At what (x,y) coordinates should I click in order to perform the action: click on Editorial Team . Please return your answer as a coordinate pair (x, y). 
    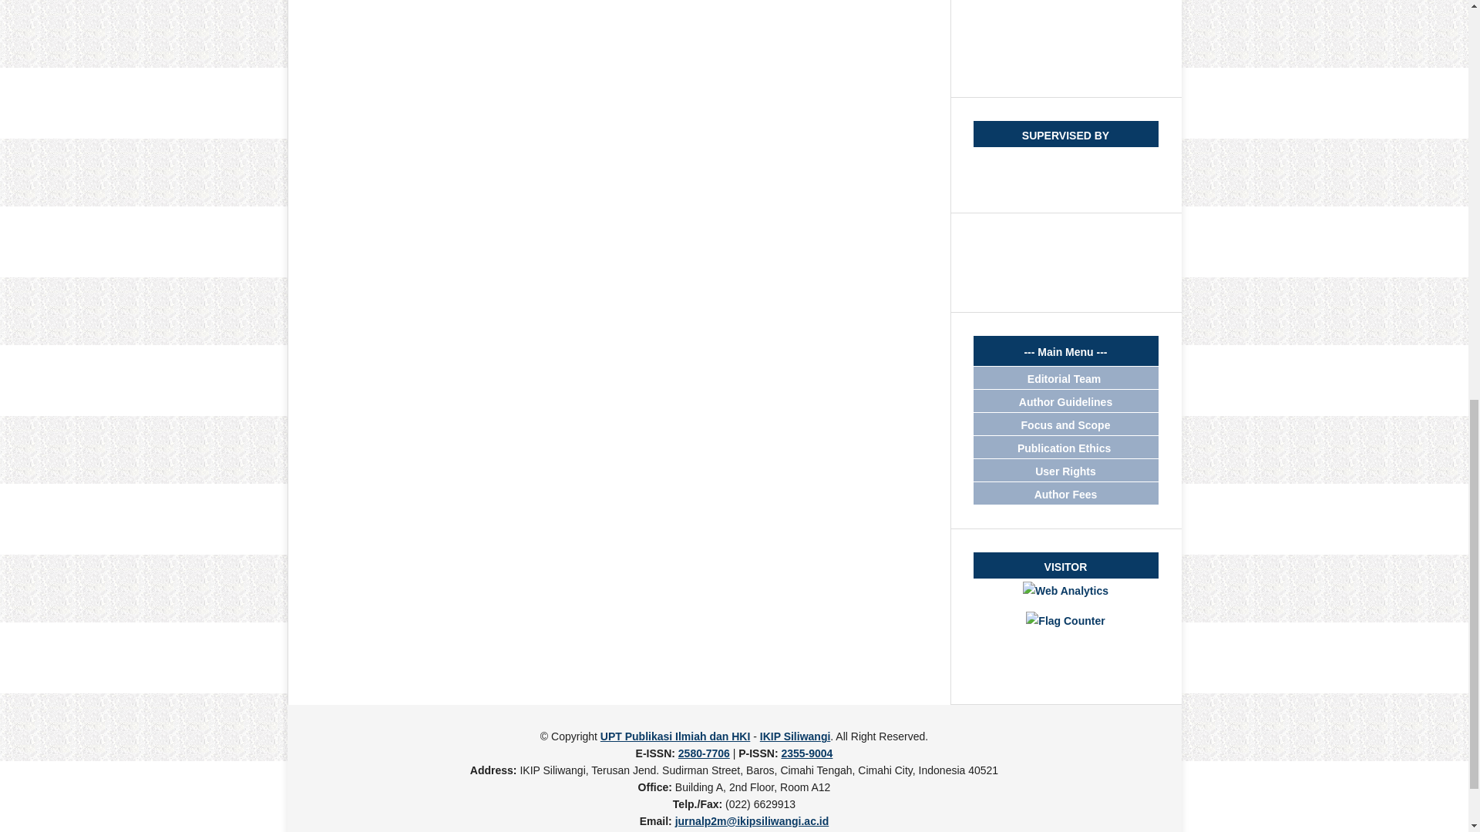
    Looking at the image, I should click on (1065, 379).